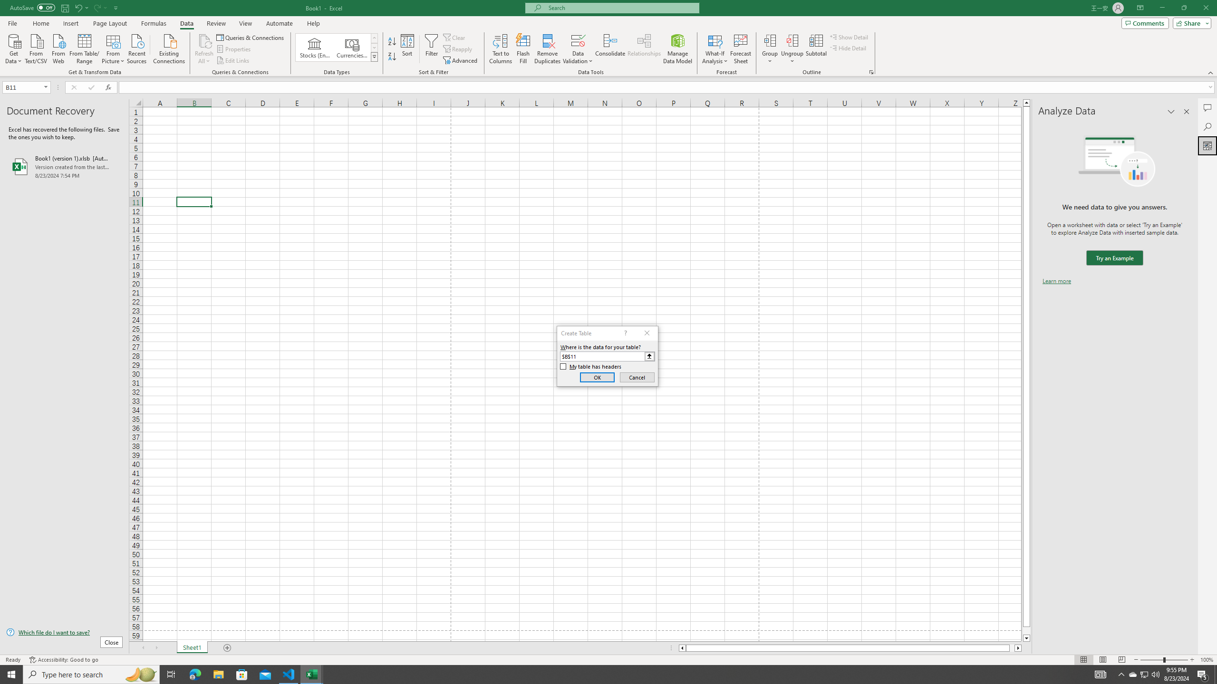 The width and height of the screenshot is (1217, 684). Describe the element at coordinates (14, 48) in the screenshot. I see `Get Data` at that location.